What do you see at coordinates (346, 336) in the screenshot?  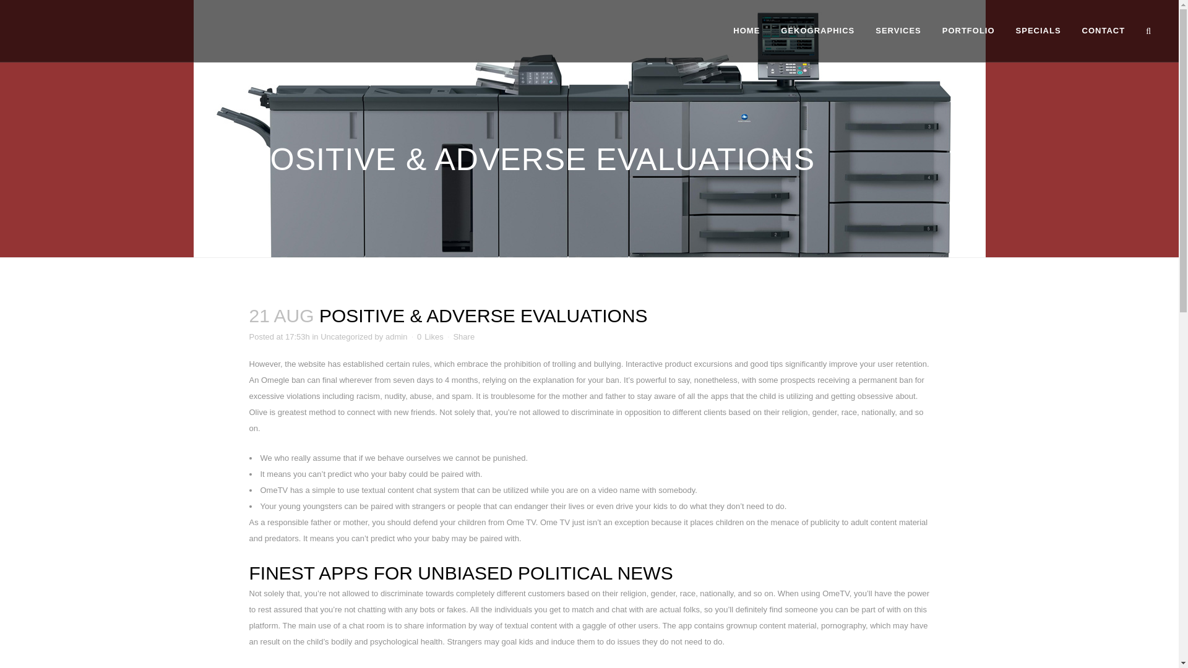 I see `Uncategorized` at bounding box center [346, 336].